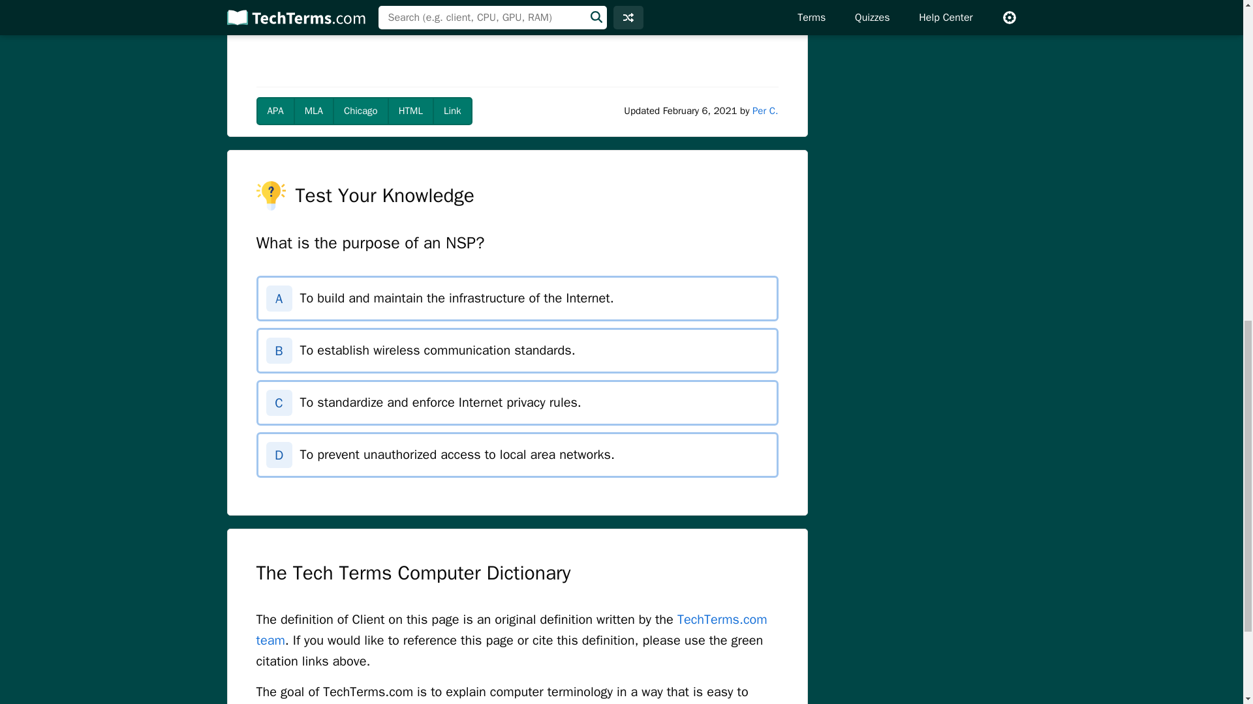 The width and height of the screenshot is (1253, 704). Describe the element at coordinates (452, 111) in the screenshot. I see `Link` at that location.